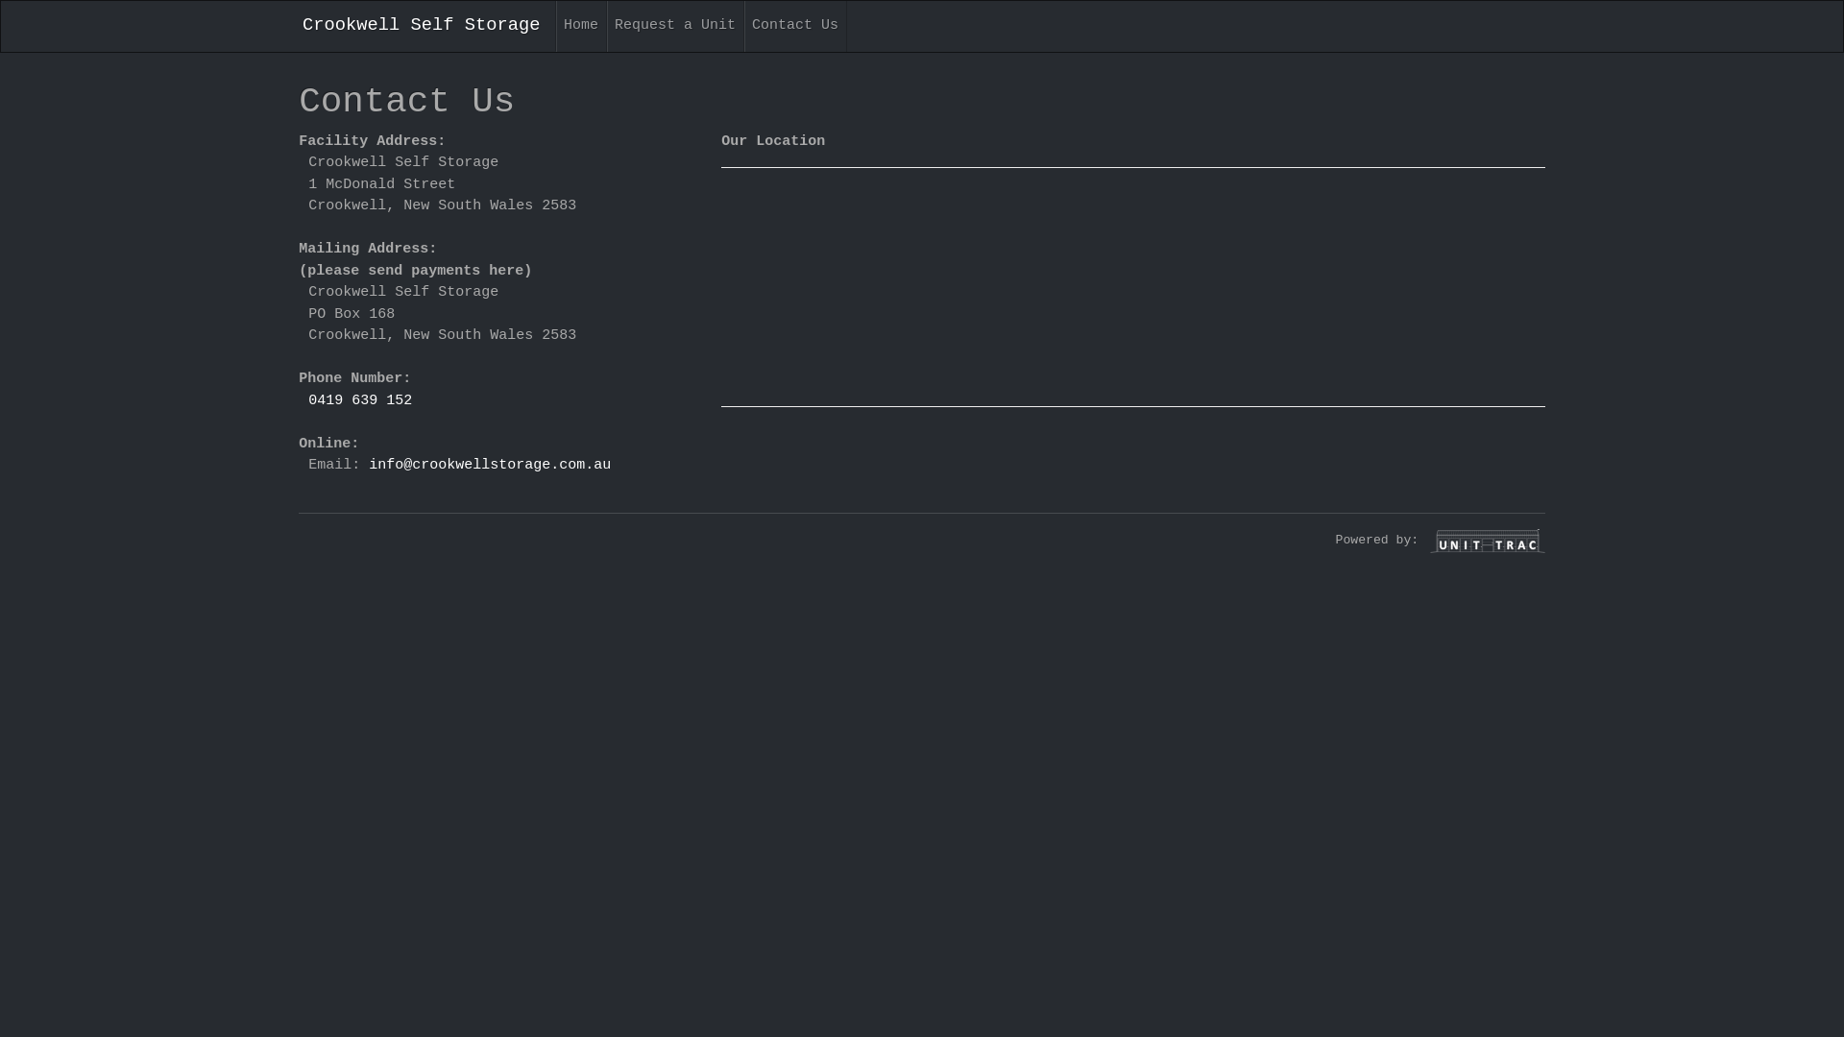  I want to click on Crookwell Self Storage, so click(423, 26).